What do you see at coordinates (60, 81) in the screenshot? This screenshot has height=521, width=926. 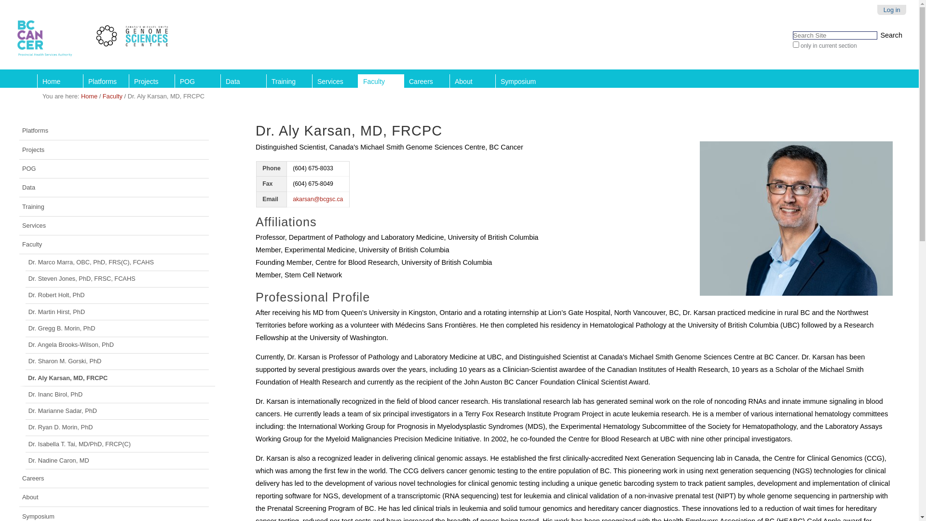 I see `Home` at bounding box center [60, 81].